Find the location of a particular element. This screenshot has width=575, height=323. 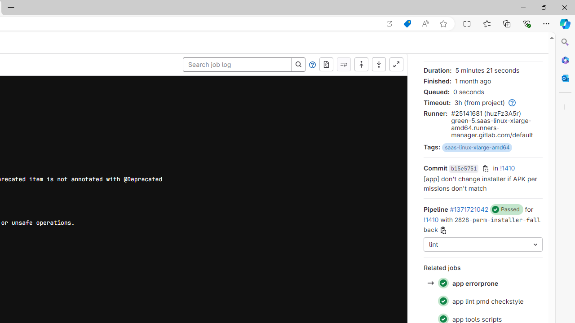

#1371721042 is located at coordinates (469, 209).